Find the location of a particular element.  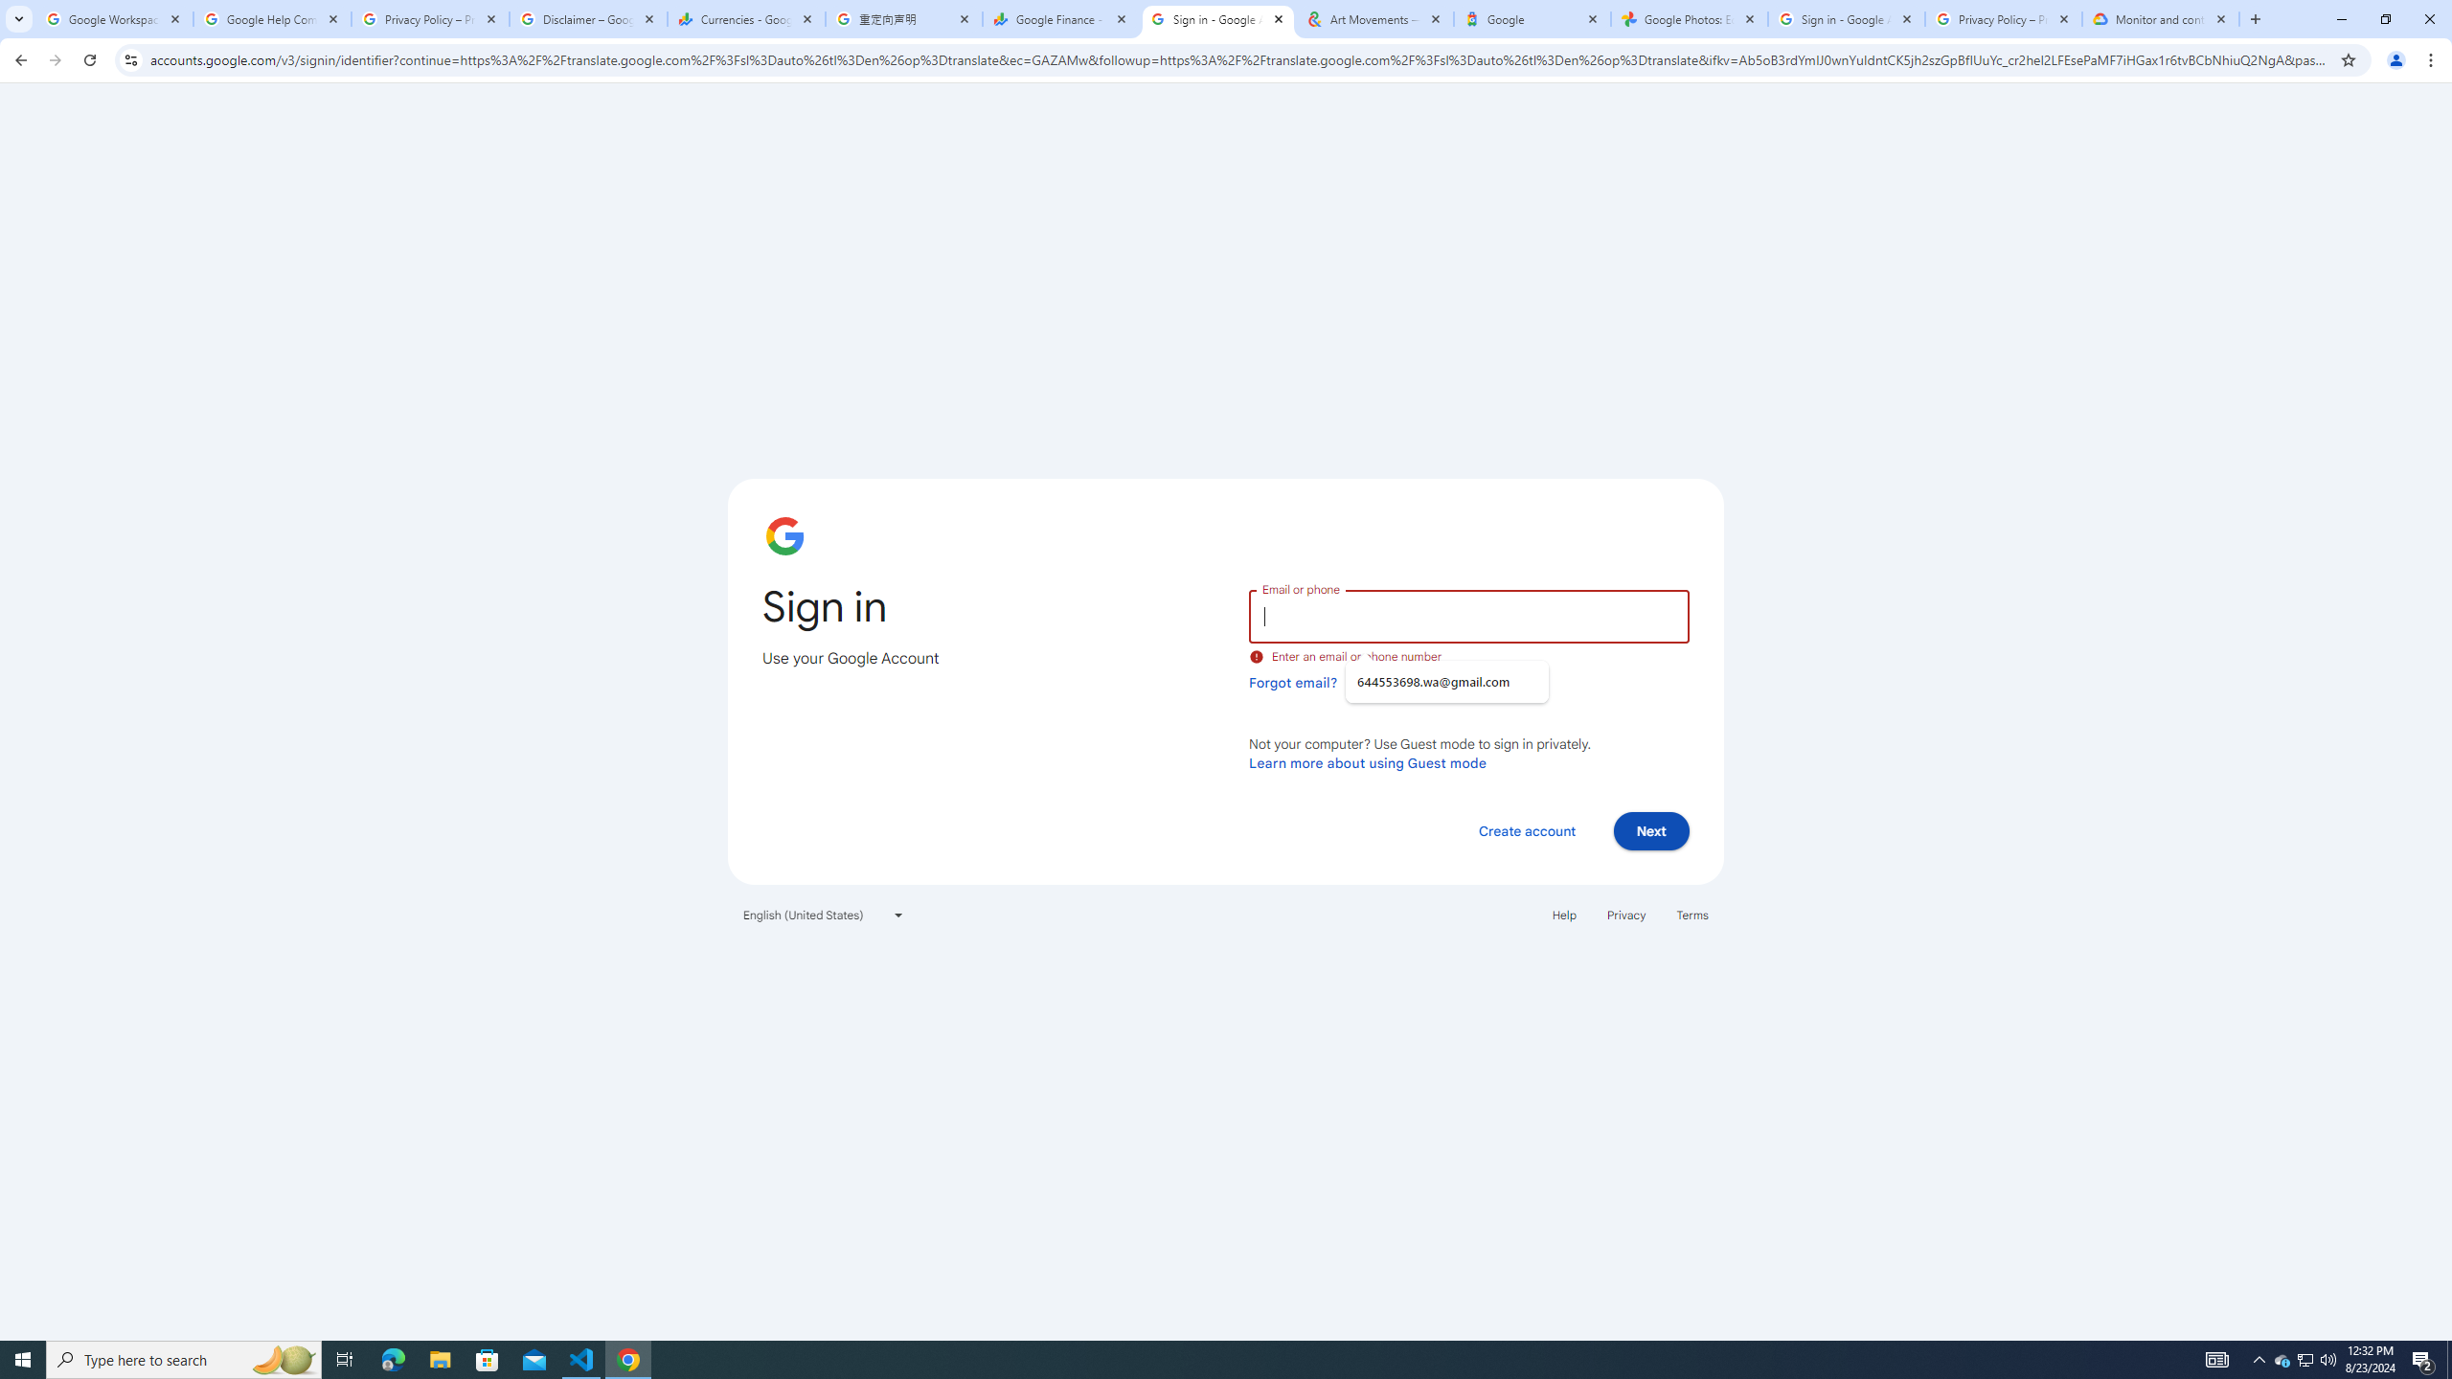

Email or phone is located at coordinates (1468, 615).